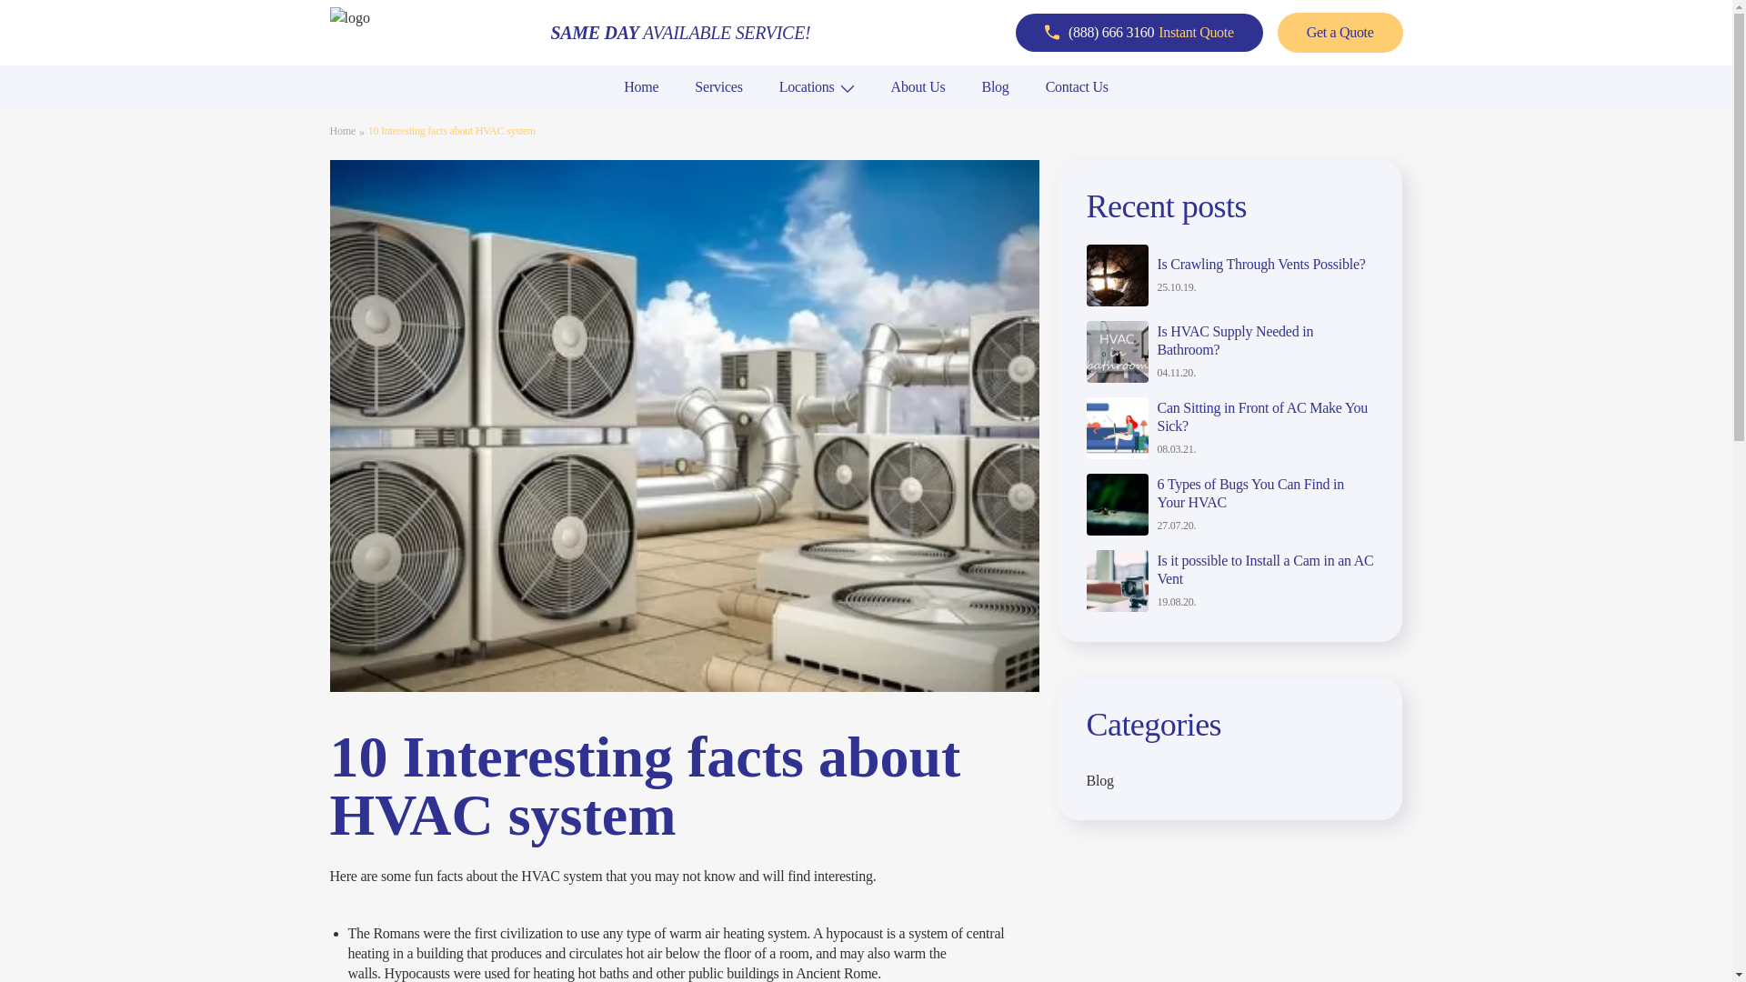 This screenshot has height=982, width=1746. I want to click on Chicago, so click(641, 117).